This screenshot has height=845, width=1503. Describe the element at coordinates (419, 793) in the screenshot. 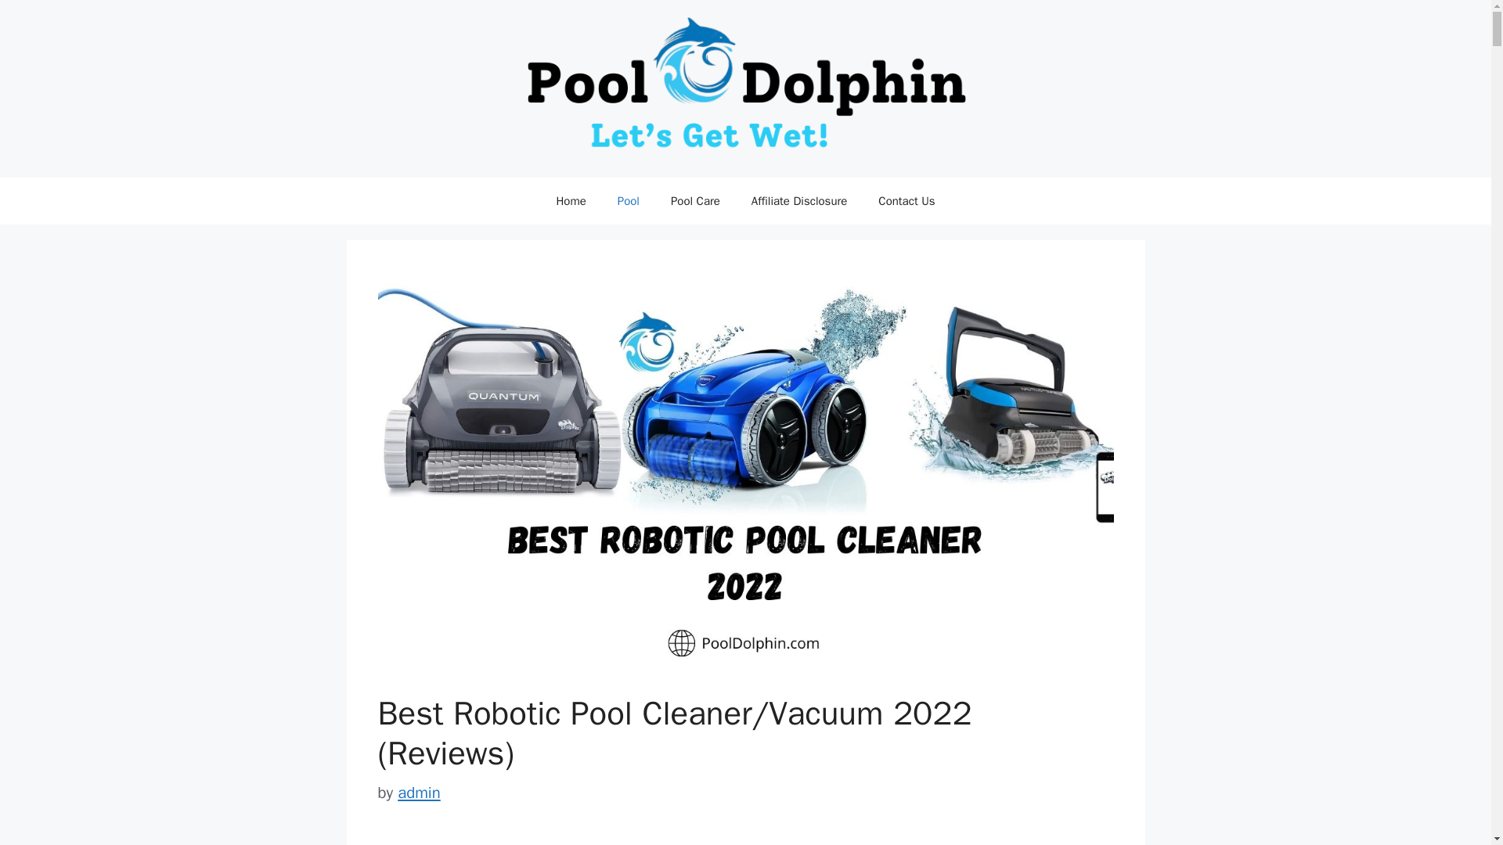

I see `View all posts by admin` at that location.